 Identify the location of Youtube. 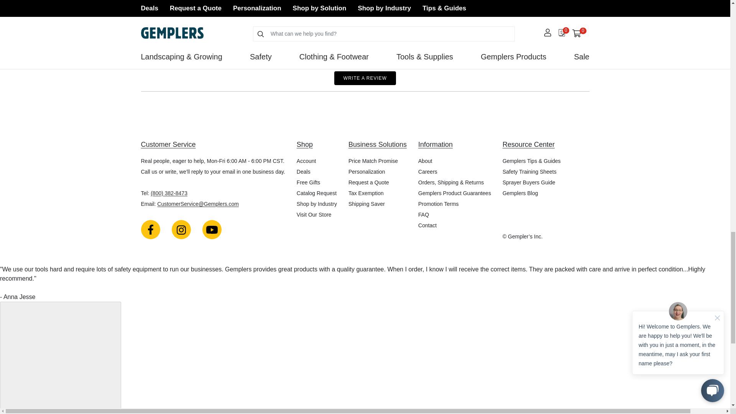
(212, 229).